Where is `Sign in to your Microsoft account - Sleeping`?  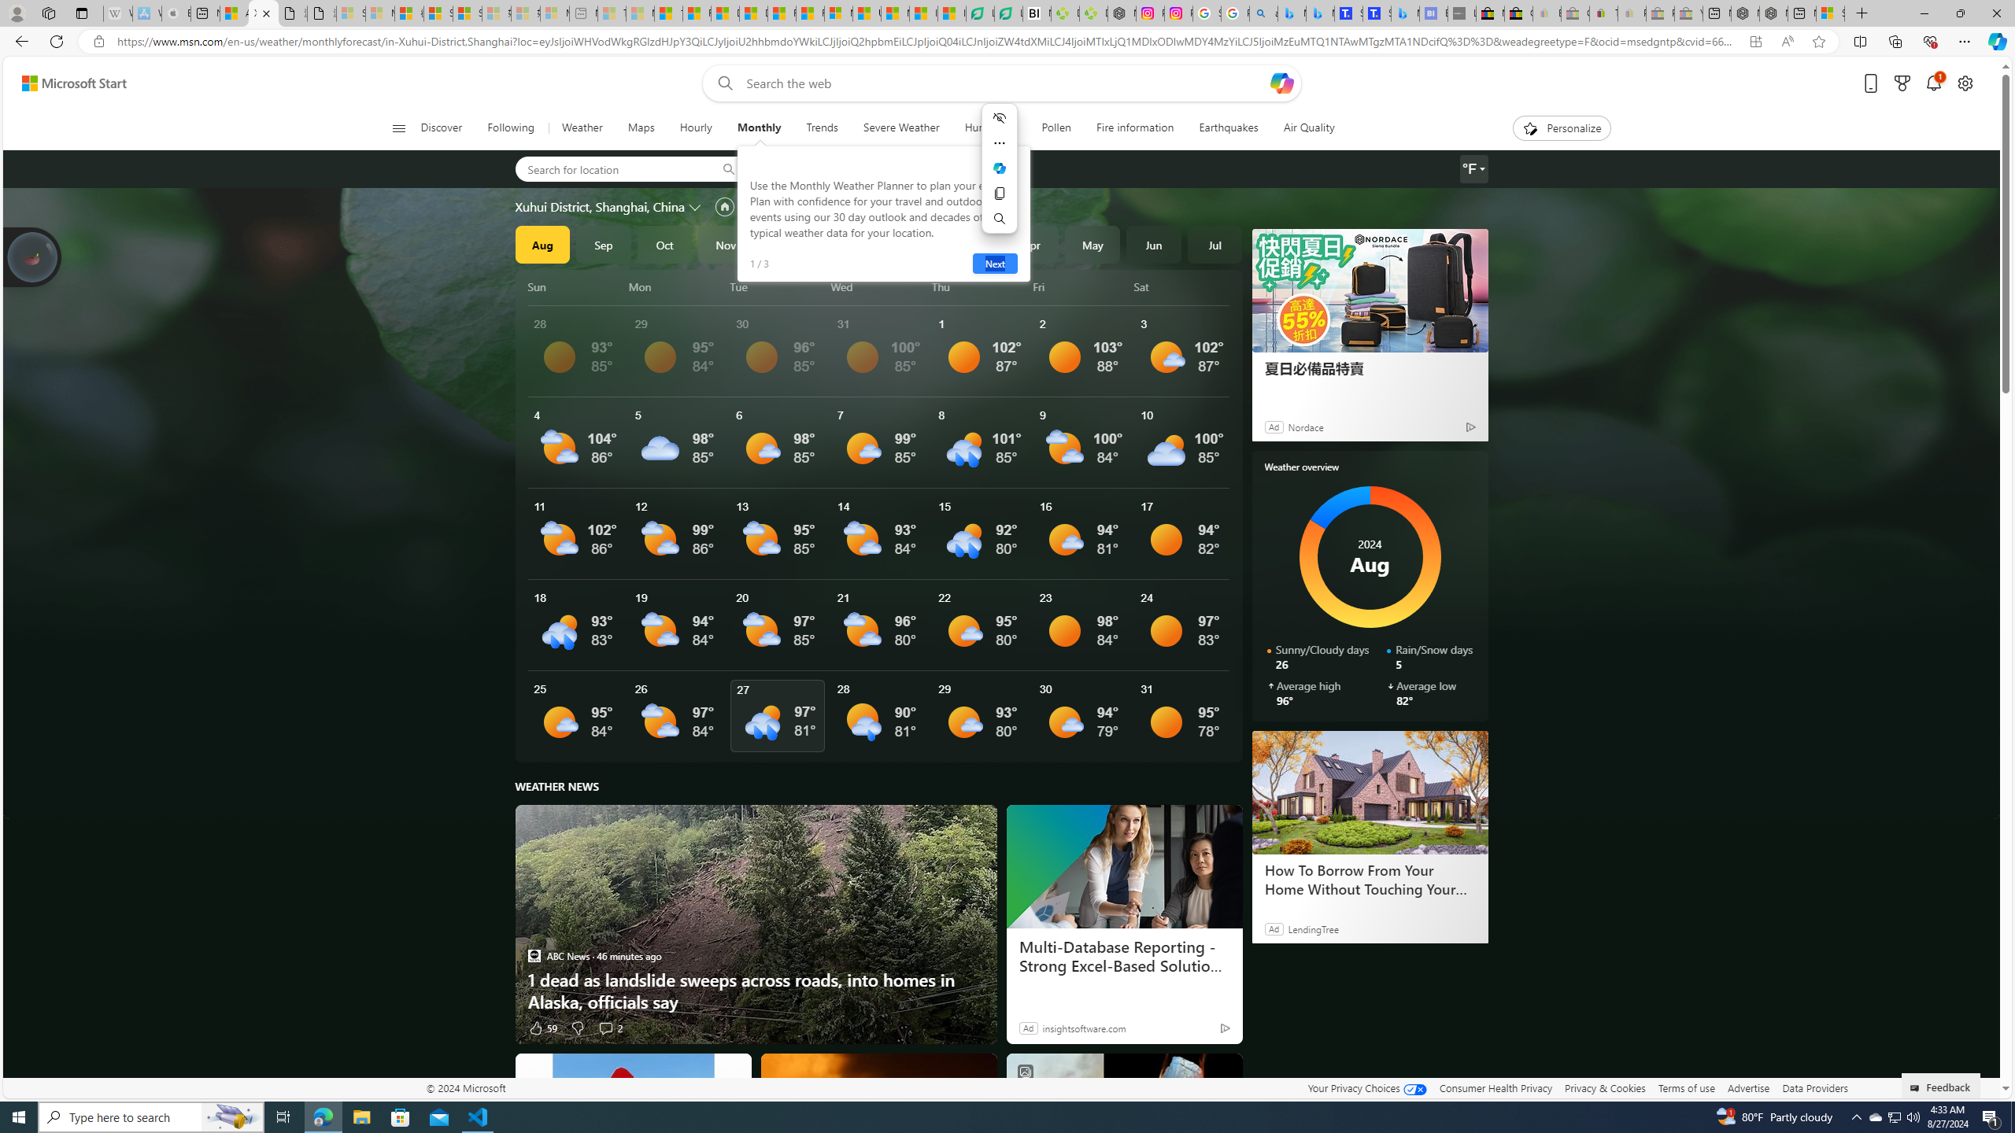
Sign in to your Microsoft account - Sleeping is located at coordinates (351, 13).